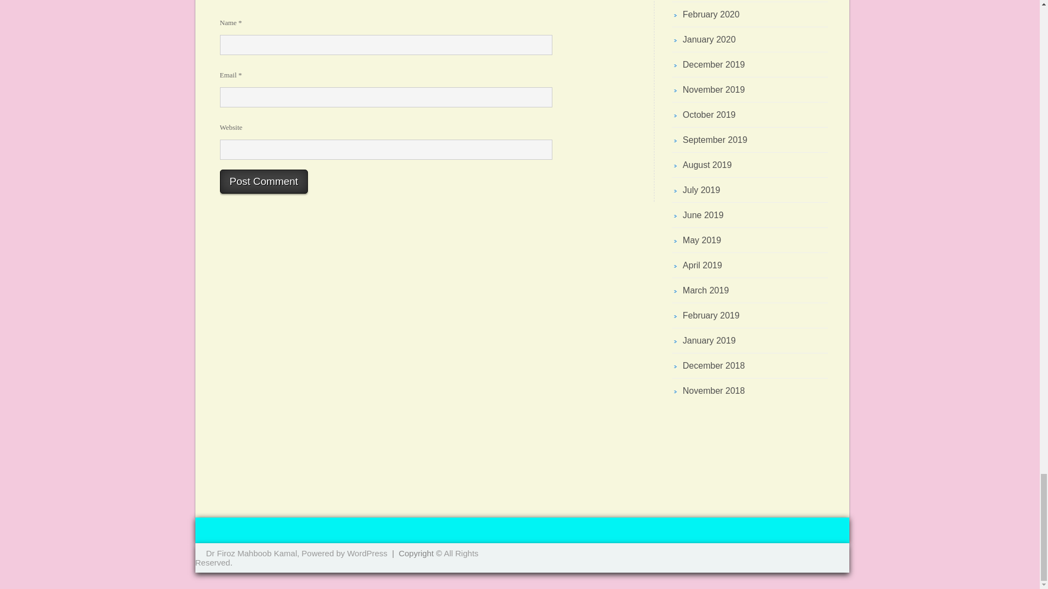 The image size is (1048, 589). What do you see at coordinates (263, 182) in the screenshot?
I see `Post Comment` at bounding box center [263, 182].